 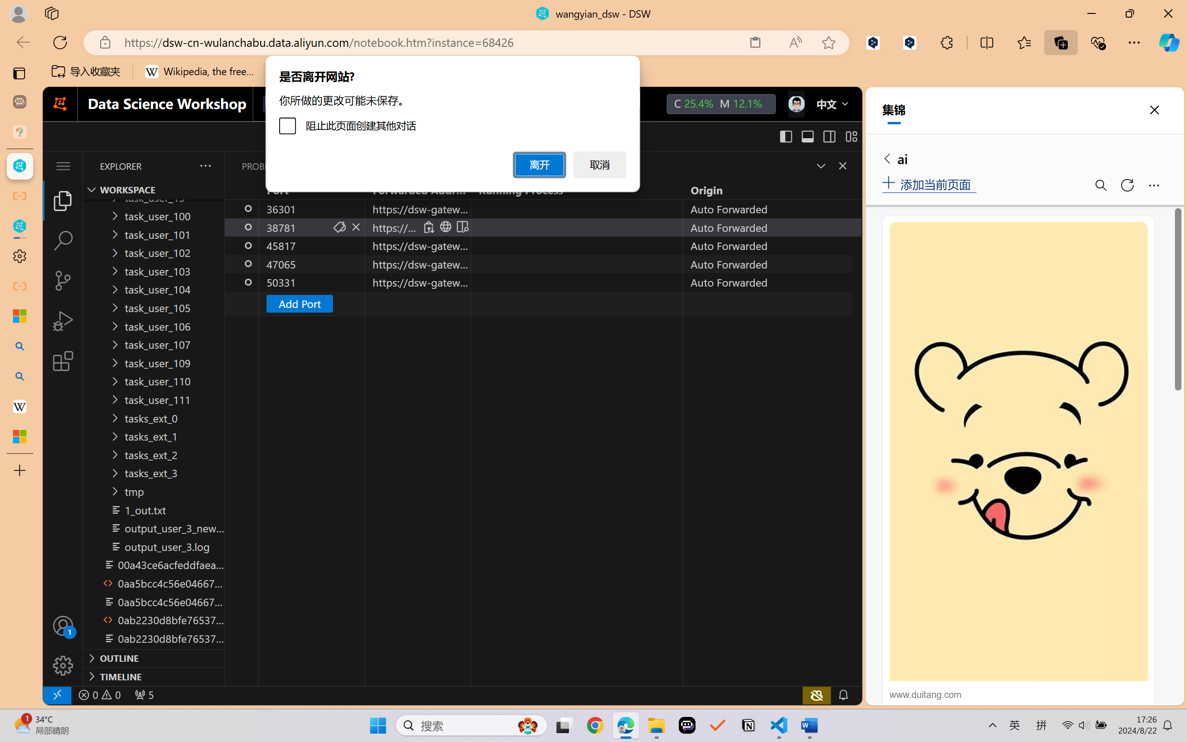 I want to click on icon, so click(x=796, y=102).